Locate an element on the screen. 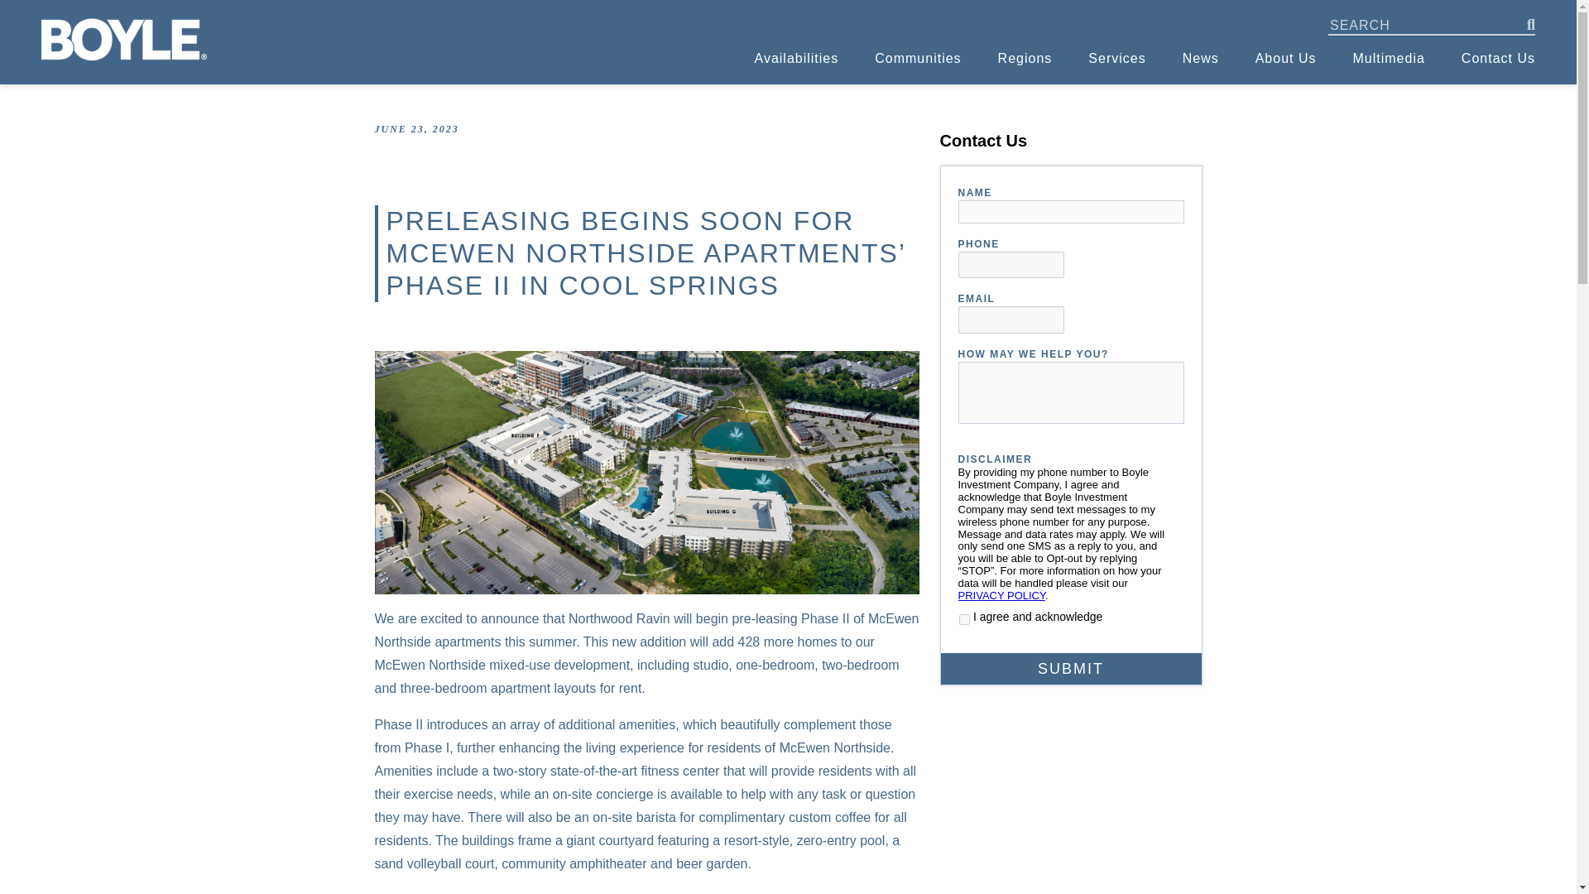 The image size is (1589, 894). SUBMIT is located at coordinates (1071, 669).